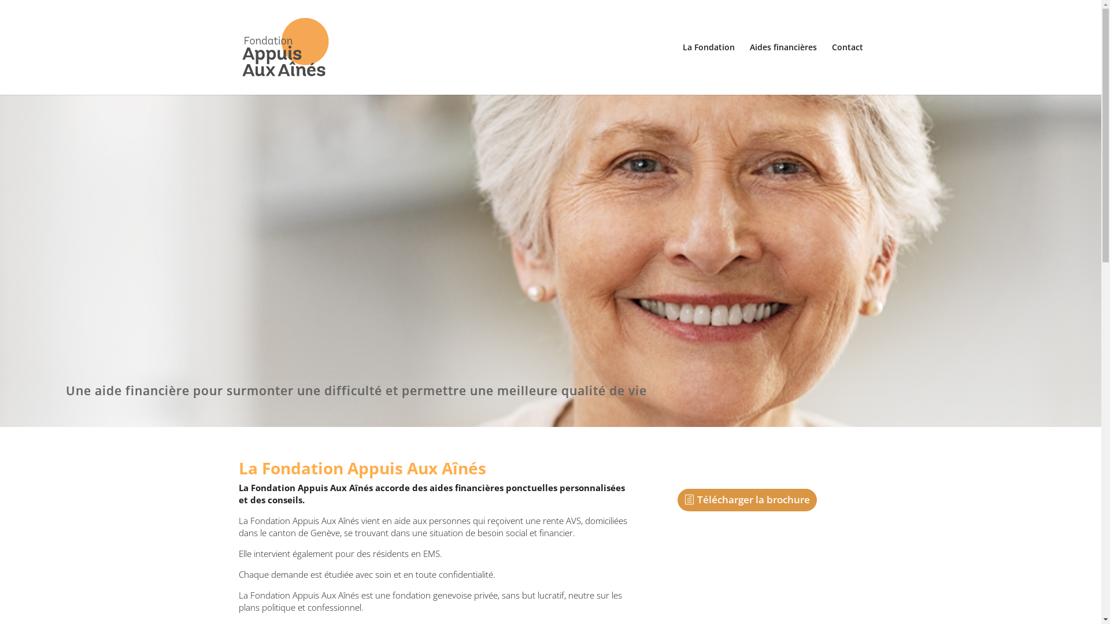 The width and height of the screenshot is (1110, 624). I want to click on La Fondation, so click(708, 69).